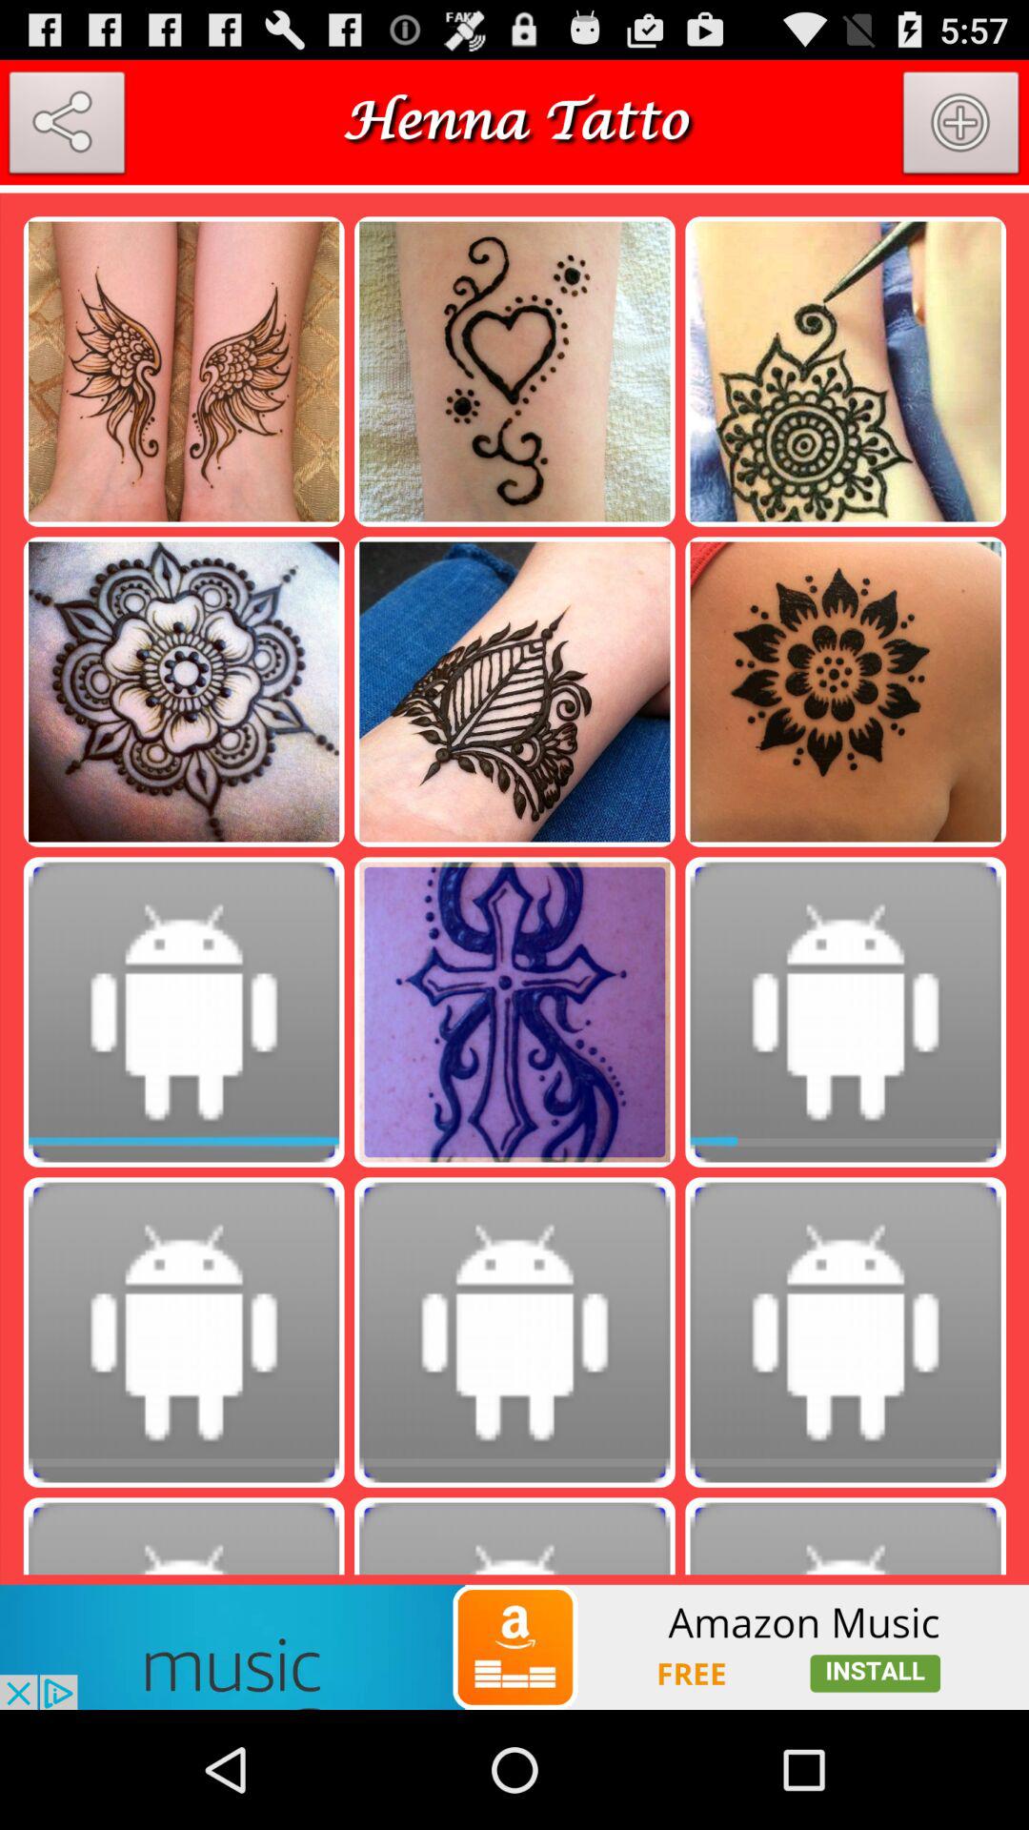 The image size is (1029, 1830). I want to click on share, so click(67, 127).